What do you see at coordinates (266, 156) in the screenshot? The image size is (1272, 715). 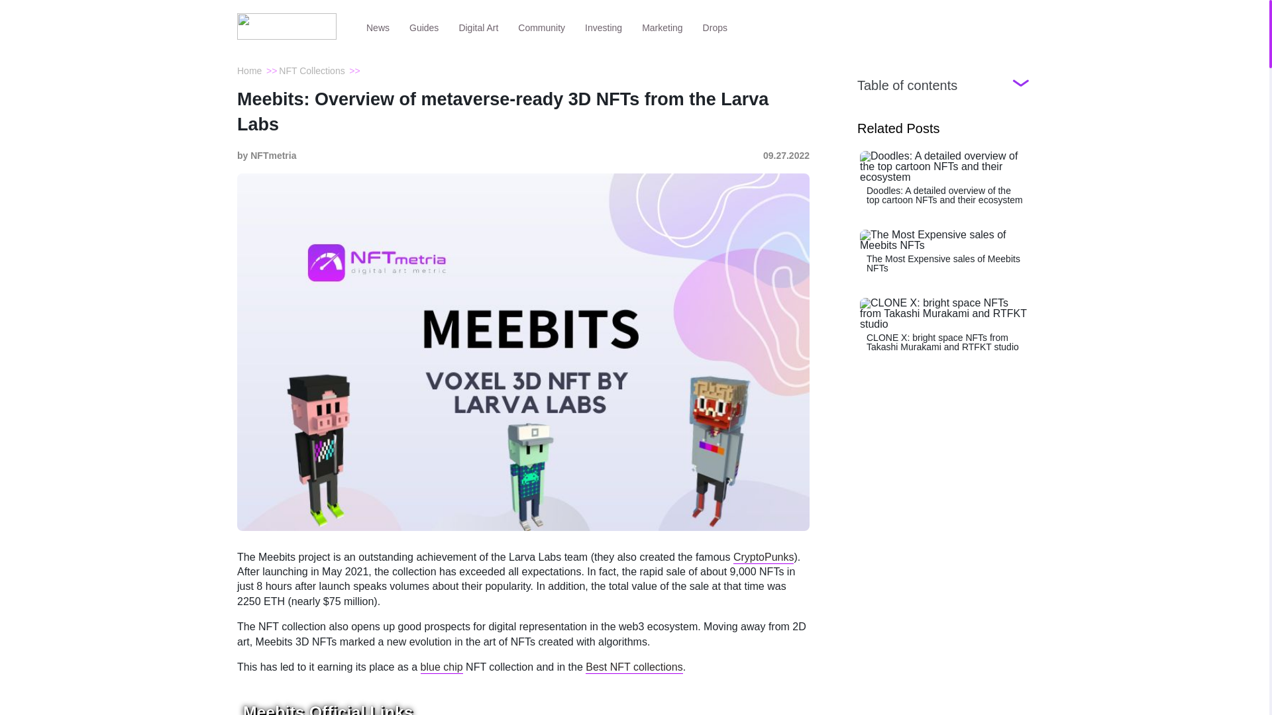 I see `by NFTmetria` at bounding box center [266, 156].